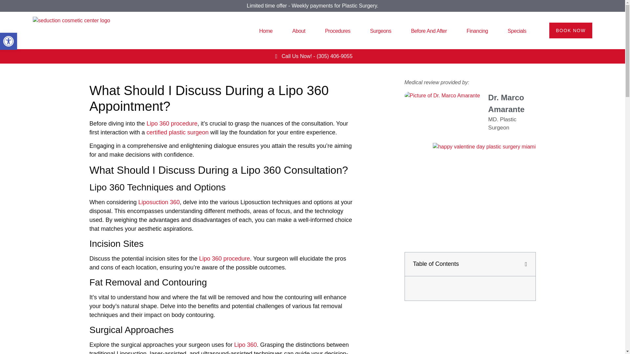 The width and height of the screenshot is (630, 354). What do you see at coordinates (9, 41) in the screenshot?
I see `Accessibility Tools` at bounding box center [9, 41].